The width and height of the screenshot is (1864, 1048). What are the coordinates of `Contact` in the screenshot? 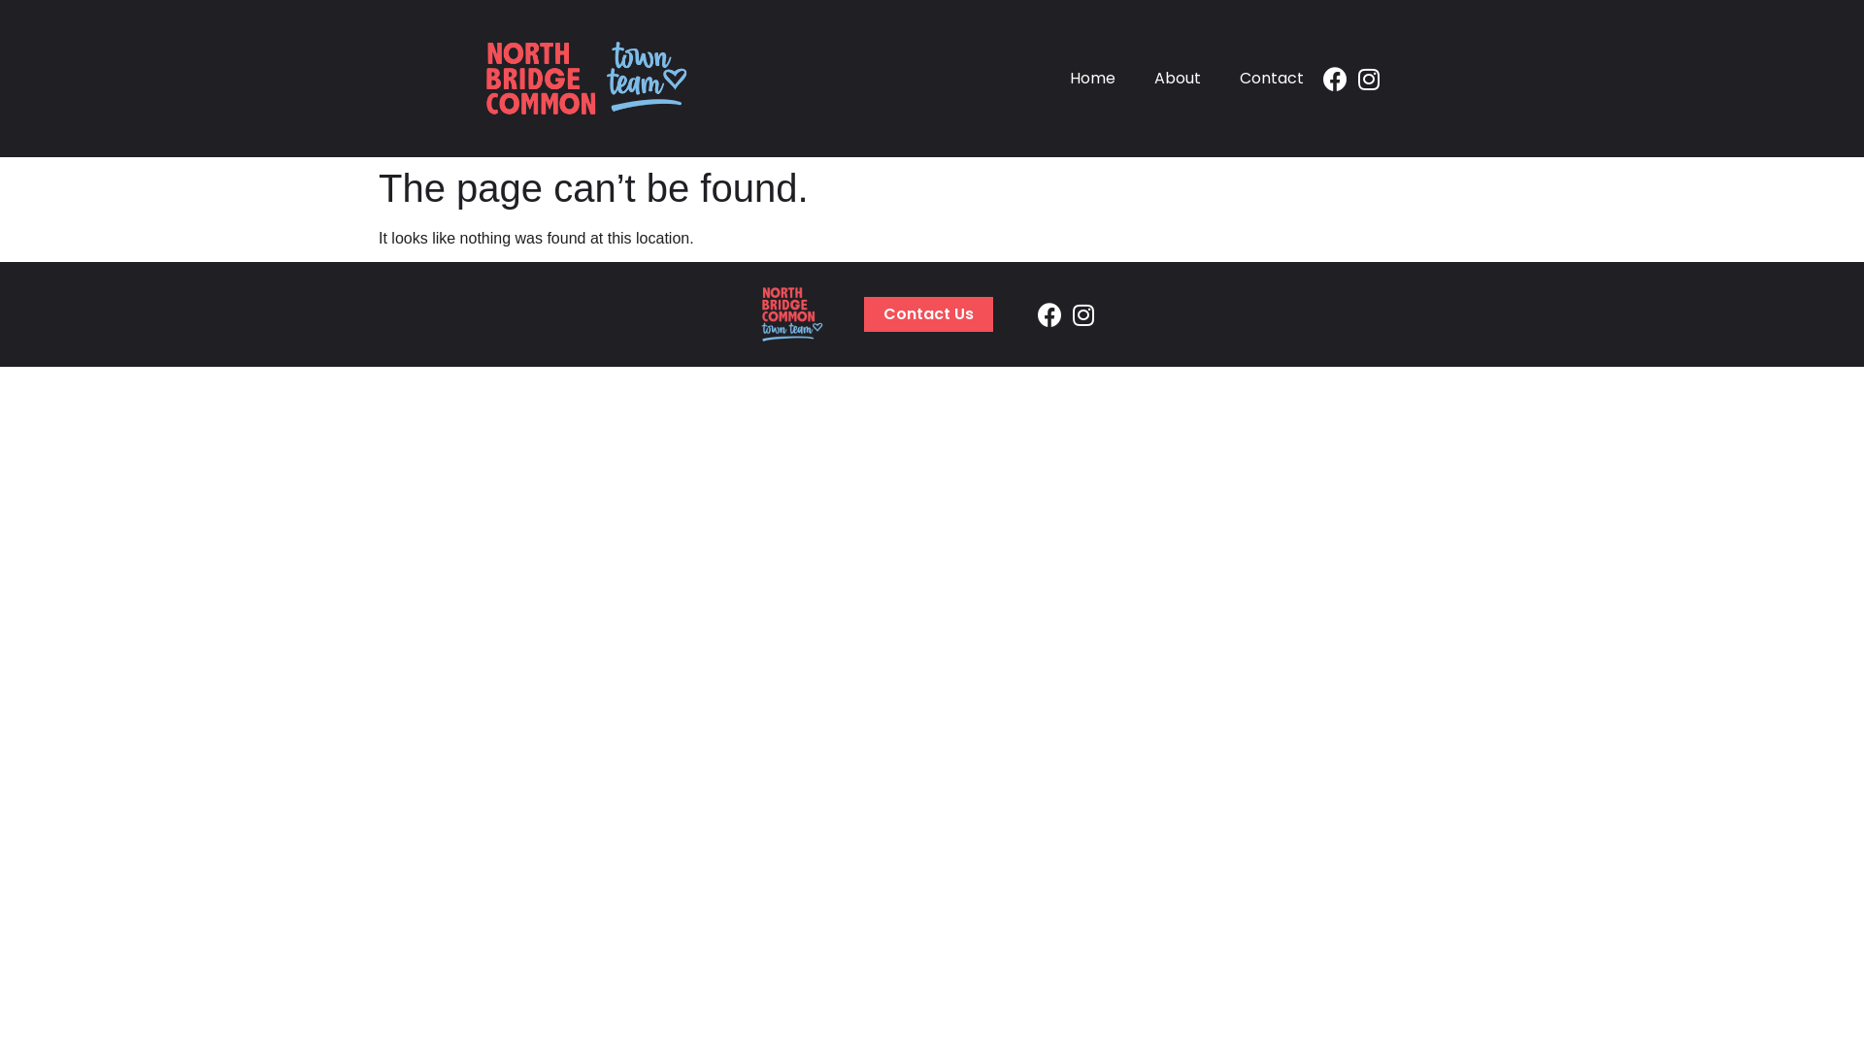 It's located at (1272, 79).